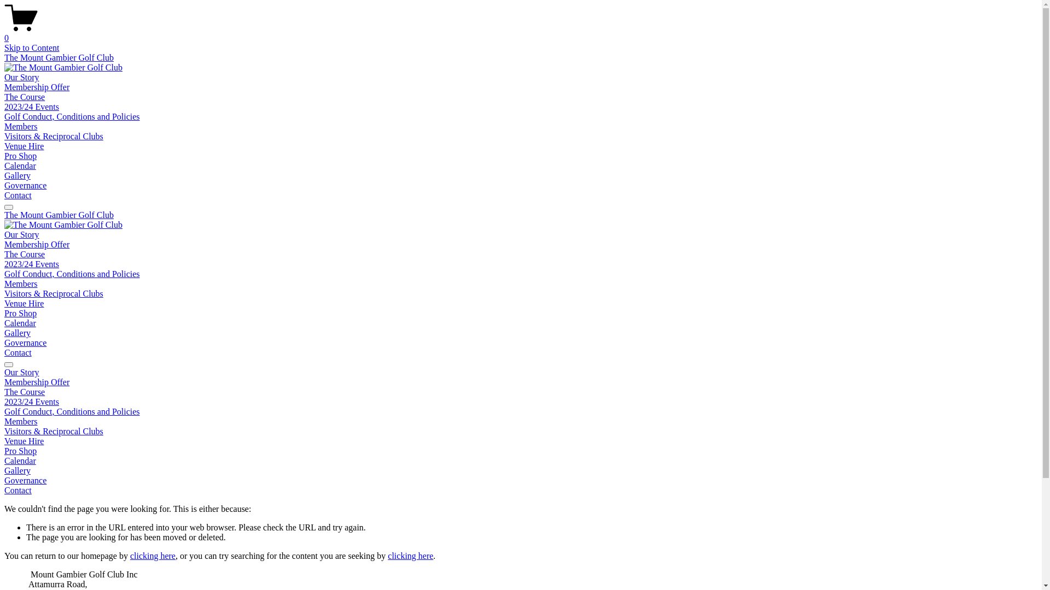 The width and height of the screenshot is (1050, 590). Describe the element at coordinates (37, 87) in the screenshot. I see `Membership Offer` at that location.